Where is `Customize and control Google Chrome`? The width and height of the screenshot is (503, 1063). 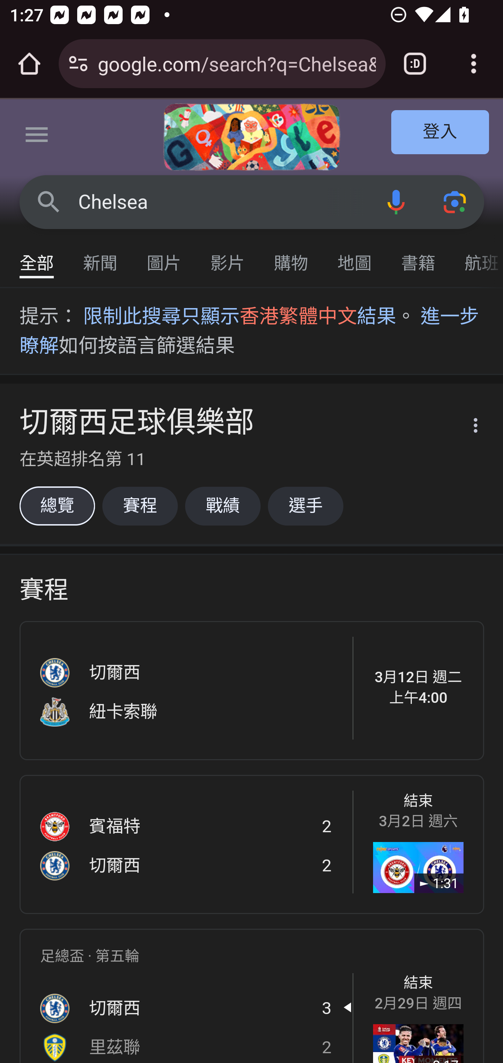
Customize and control Google Chrome is located at coordinates (474, 64).